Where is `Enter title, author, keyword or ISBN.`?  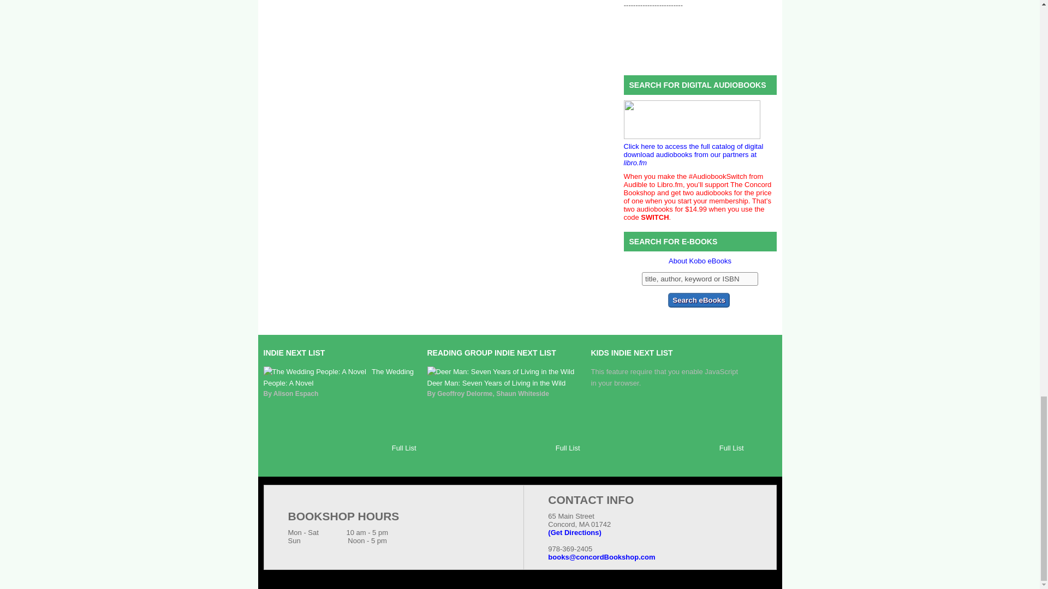
Enter title, author, keyword or ISBN. is located at coordinates (700, 278).